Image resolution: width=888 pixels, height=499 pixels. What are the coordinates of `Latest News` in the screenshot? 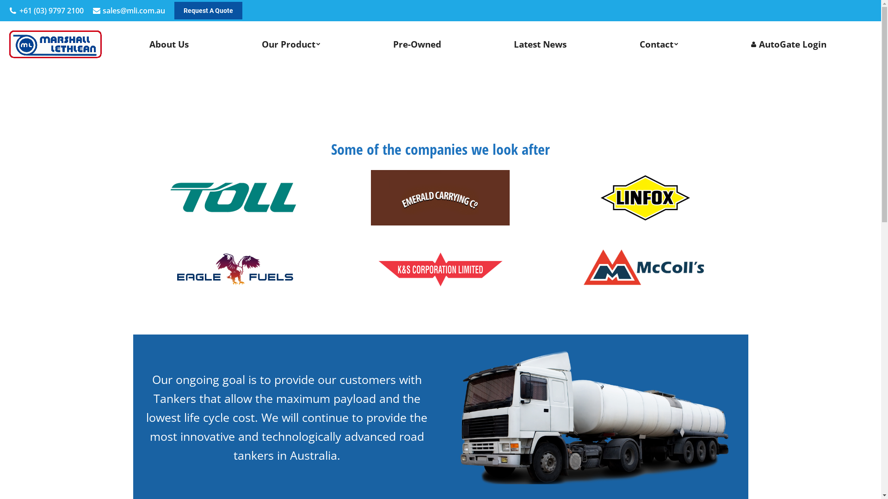 It's located at (540, 44).